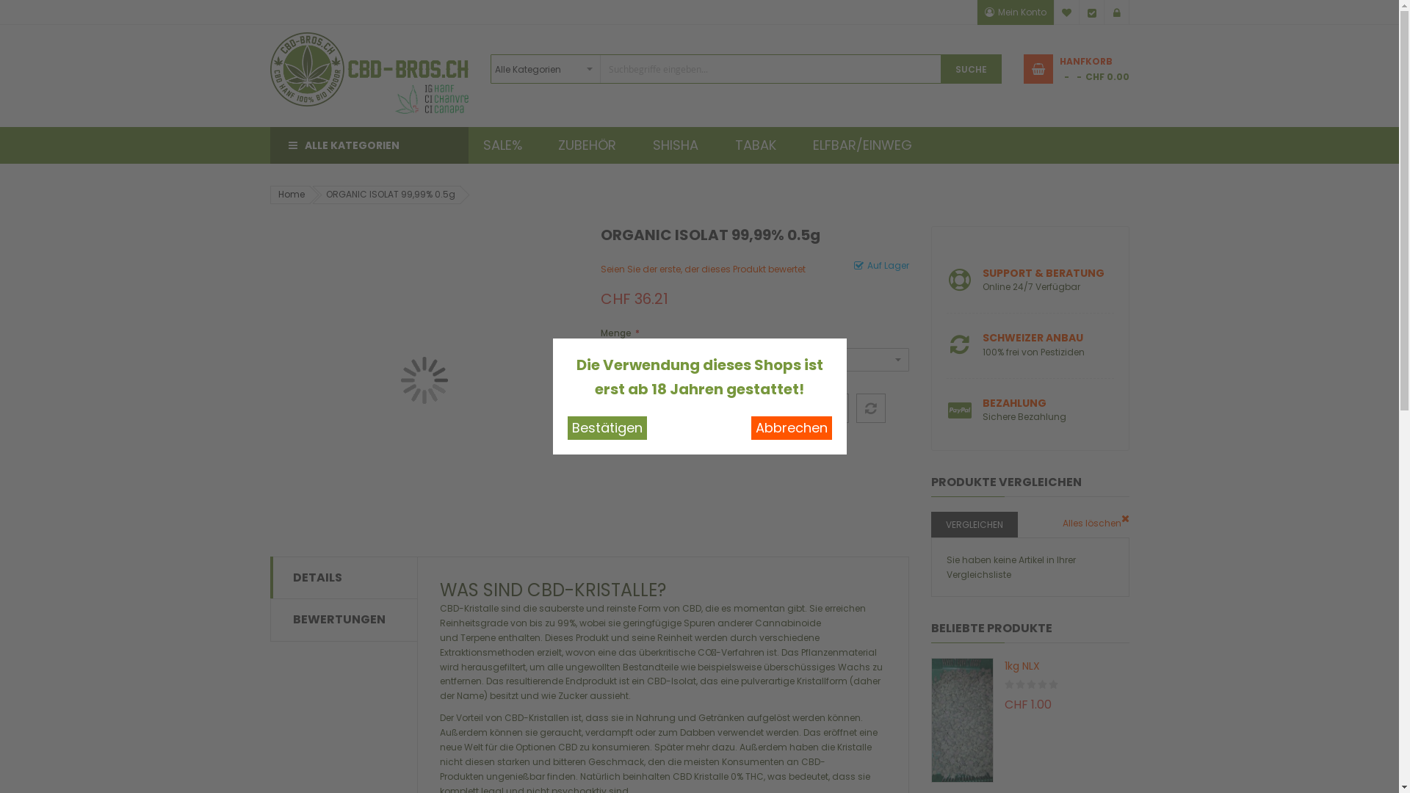  Describe the element at coordinates (369, 32) in the screenshot. I see `CBD-BROS Official Logo` at that location.